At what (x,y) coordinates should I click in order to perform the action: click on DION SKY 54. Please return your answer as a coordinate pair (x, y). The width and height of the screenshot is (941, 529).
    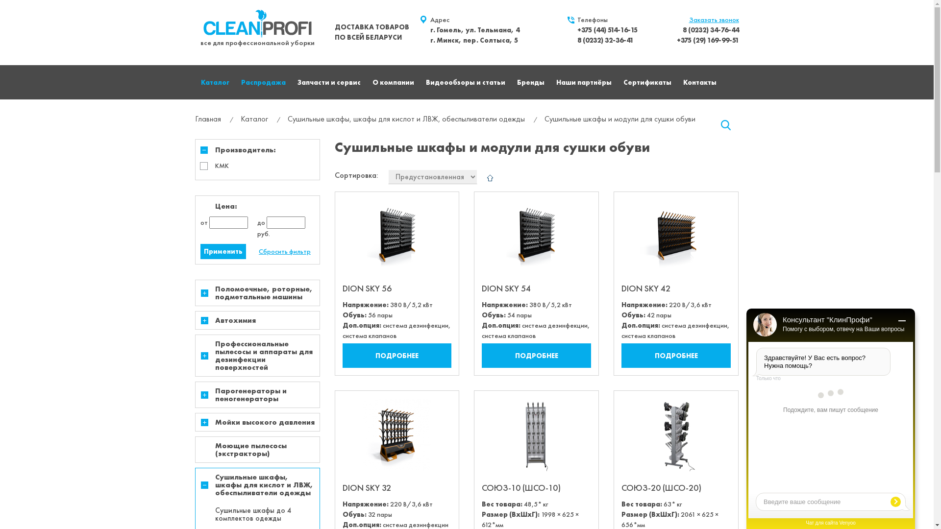
    Looking at the image, I should click on (506, 288).